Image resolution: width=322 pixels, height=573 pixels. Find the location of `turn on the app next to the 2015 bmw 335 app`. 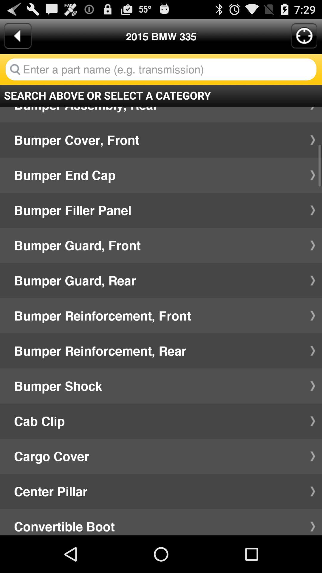

turn on the app next to the 2015 bmw 335 app is located at coordinates (304, 36).